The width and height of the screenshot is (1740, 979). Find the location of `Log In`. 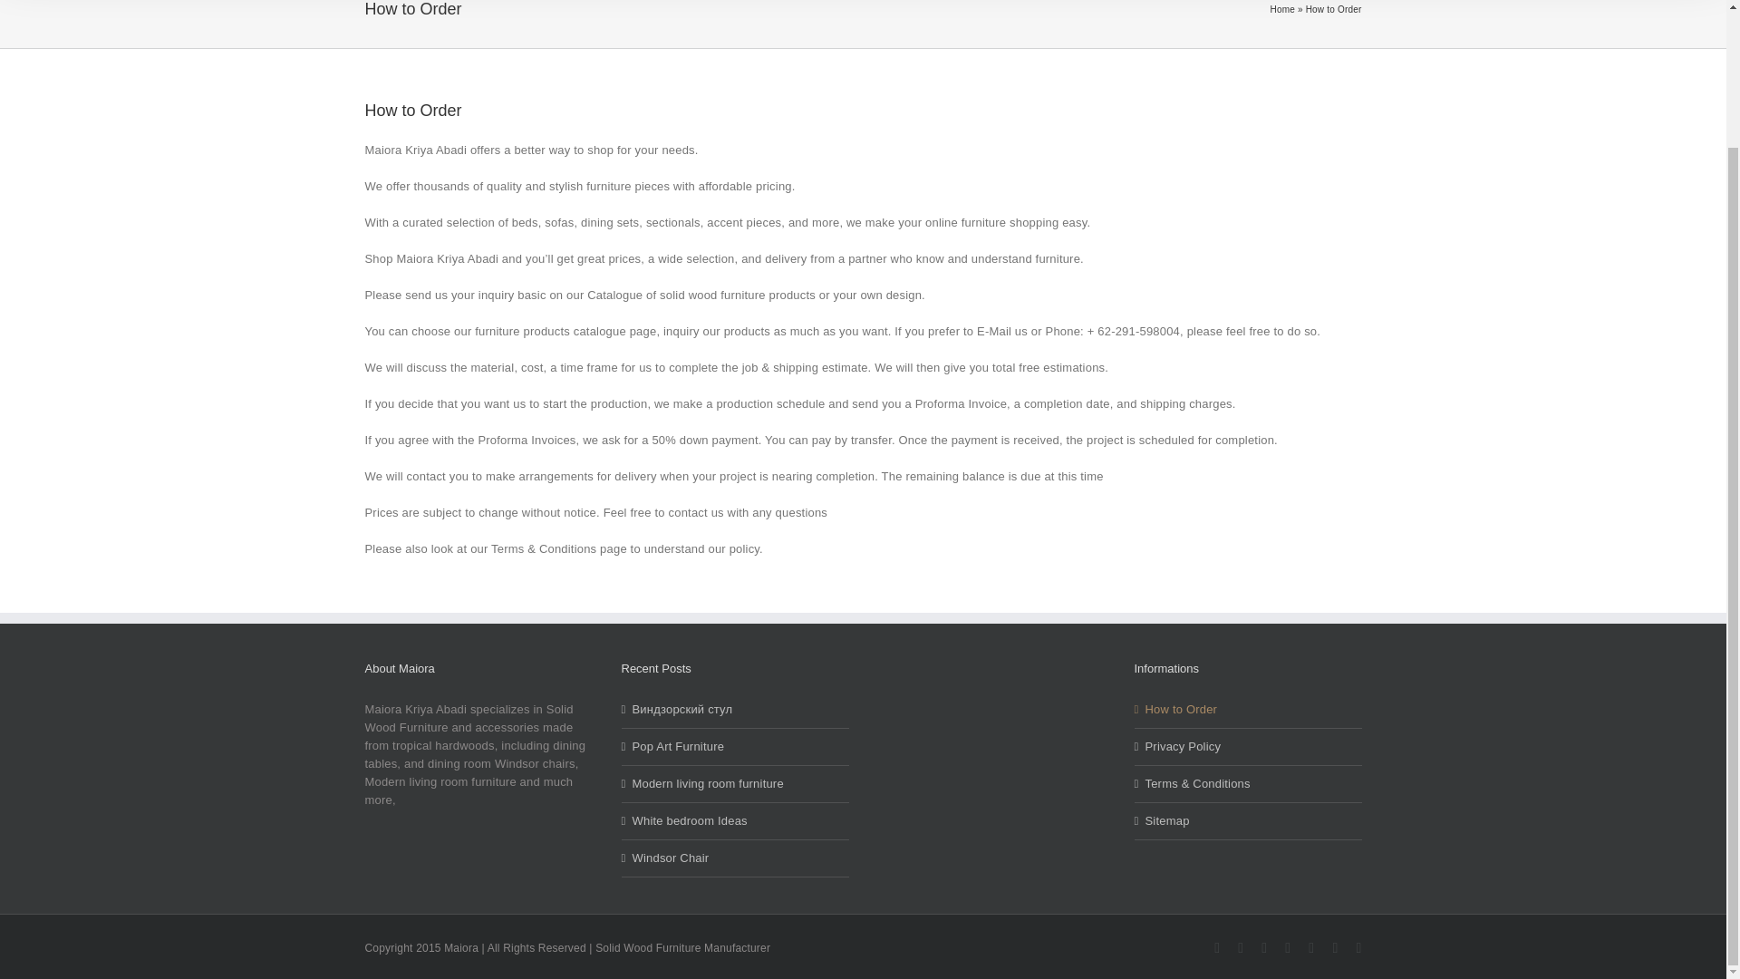

Log In is located at coordinates (1564, 15).